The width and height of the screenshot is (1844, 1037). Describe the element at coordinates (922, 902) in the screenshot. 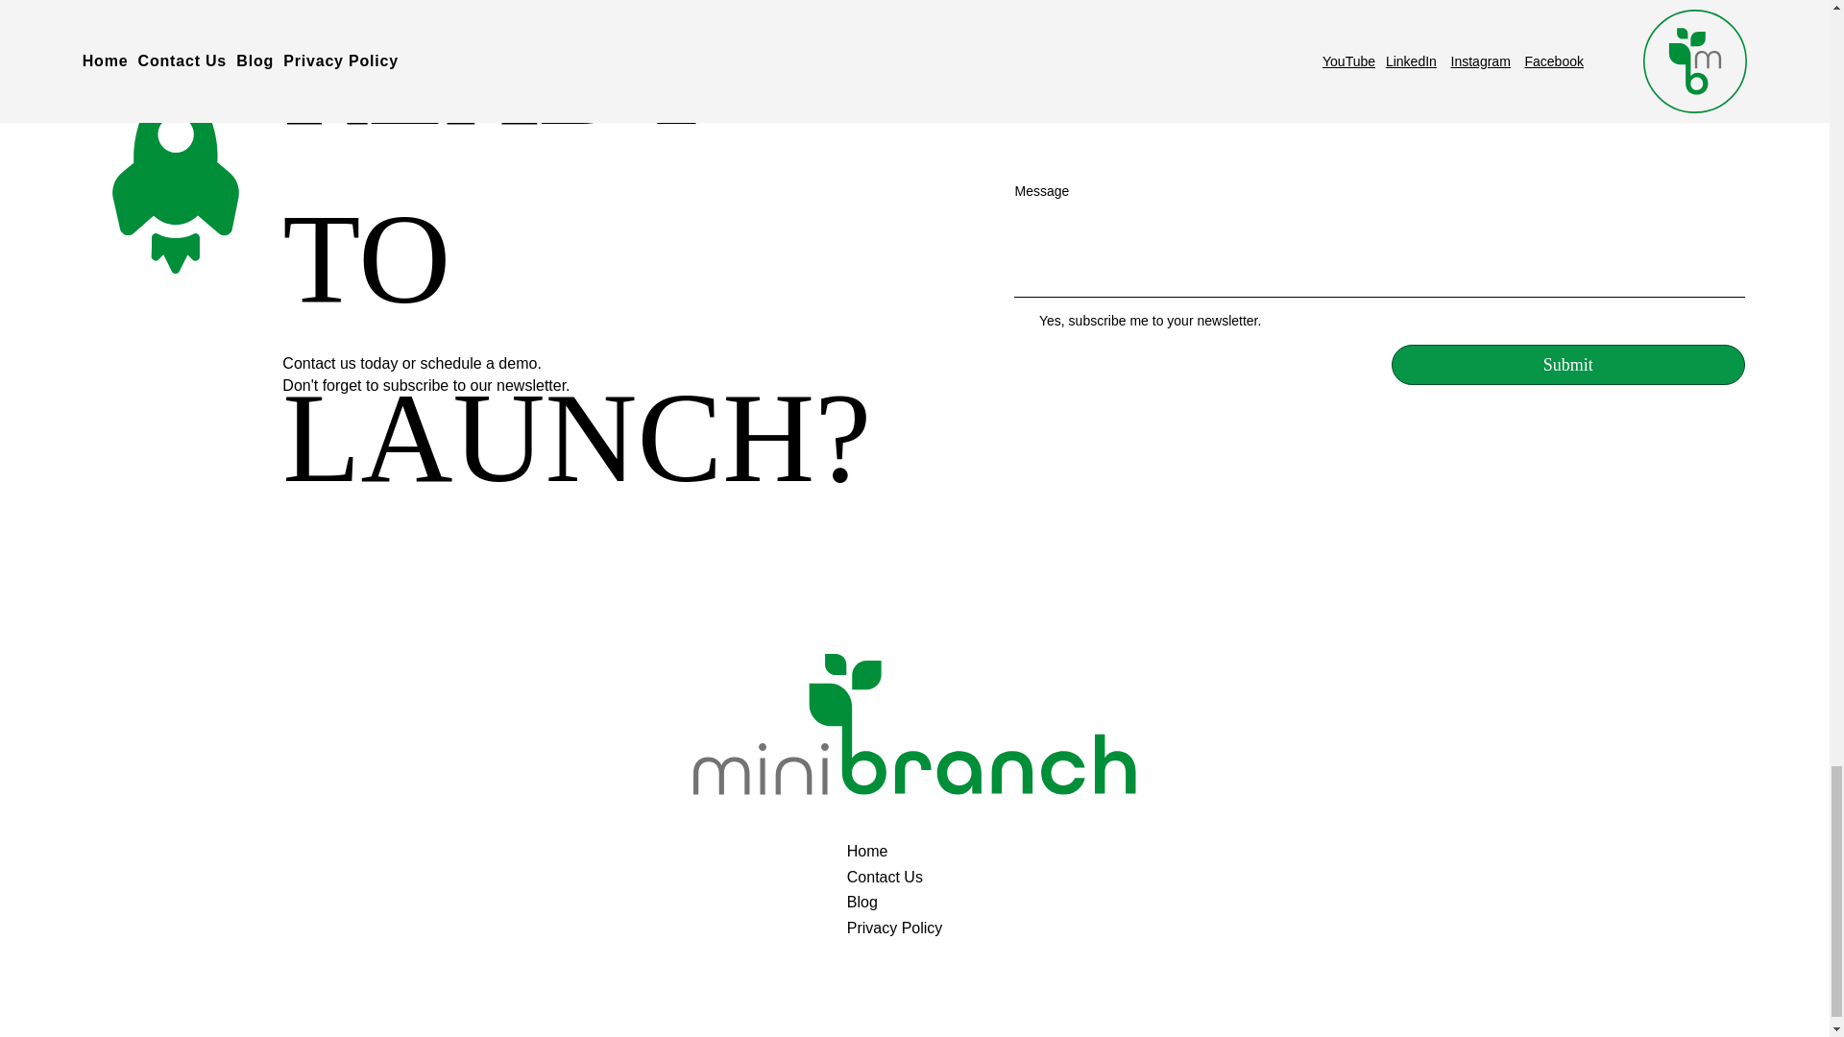

I see `Blog` at that location.